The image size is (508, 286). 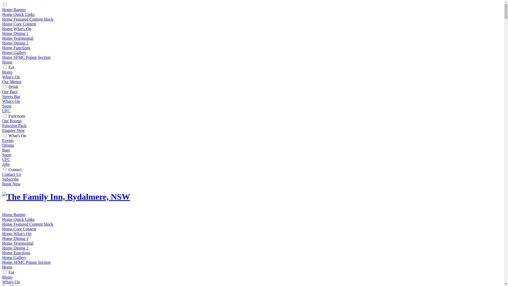 I want to click on Home Core Content, so click(x=19, y=229).